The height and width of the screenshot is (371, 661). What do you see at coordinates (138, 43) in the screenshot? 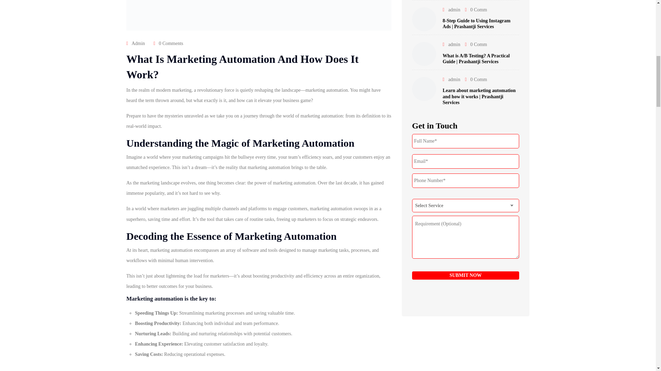
I see `View all posts by admin` at bounding box center [138, 43].